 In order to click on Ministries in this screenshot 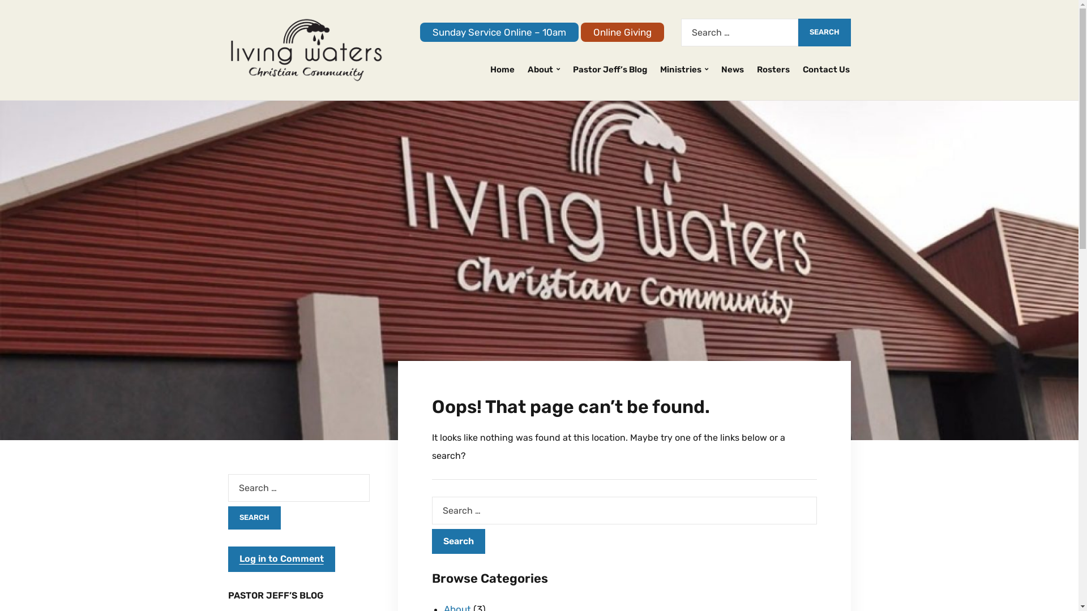, I will do `click(684, 70)`.